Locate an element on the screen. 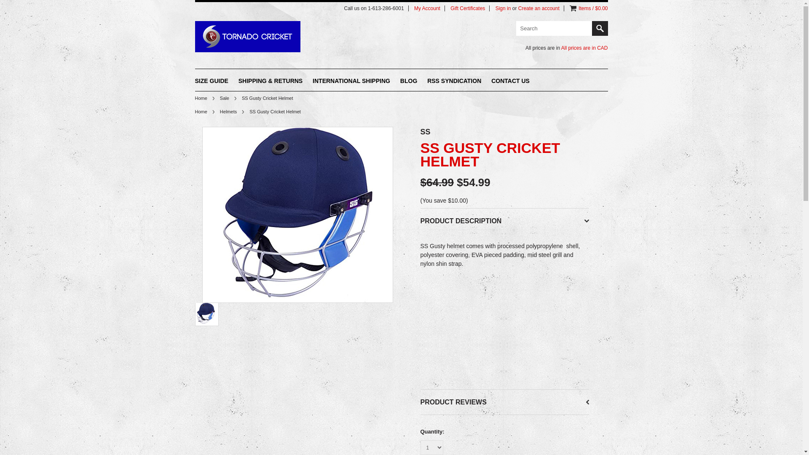 This screenshot has height=455, width=809. All prices are in CAD is located at coordinates (585, 48).